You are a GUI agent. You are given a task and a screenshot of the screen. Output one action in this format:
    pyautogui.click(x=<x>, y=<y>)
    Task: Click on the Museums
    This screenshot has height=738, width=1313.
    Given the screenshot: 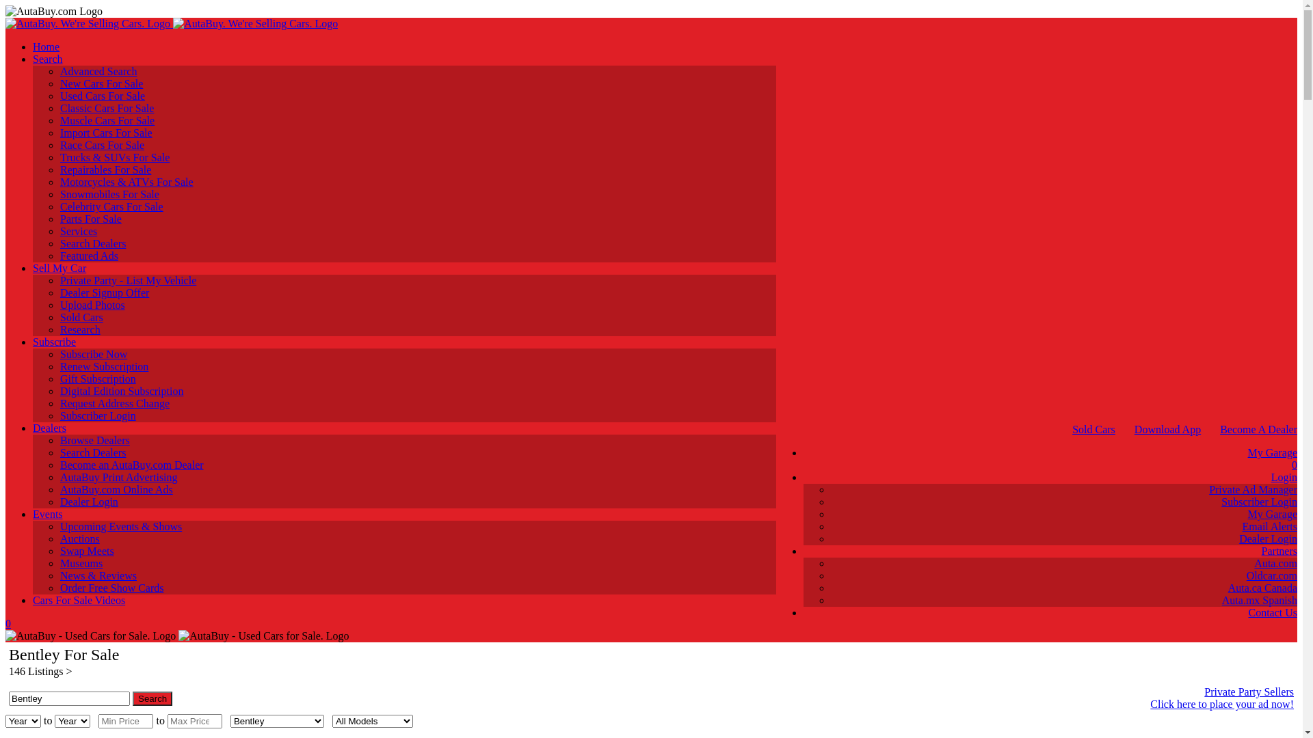 What is the action you would take?
    pyautogui.click(x=81, y=563)
    